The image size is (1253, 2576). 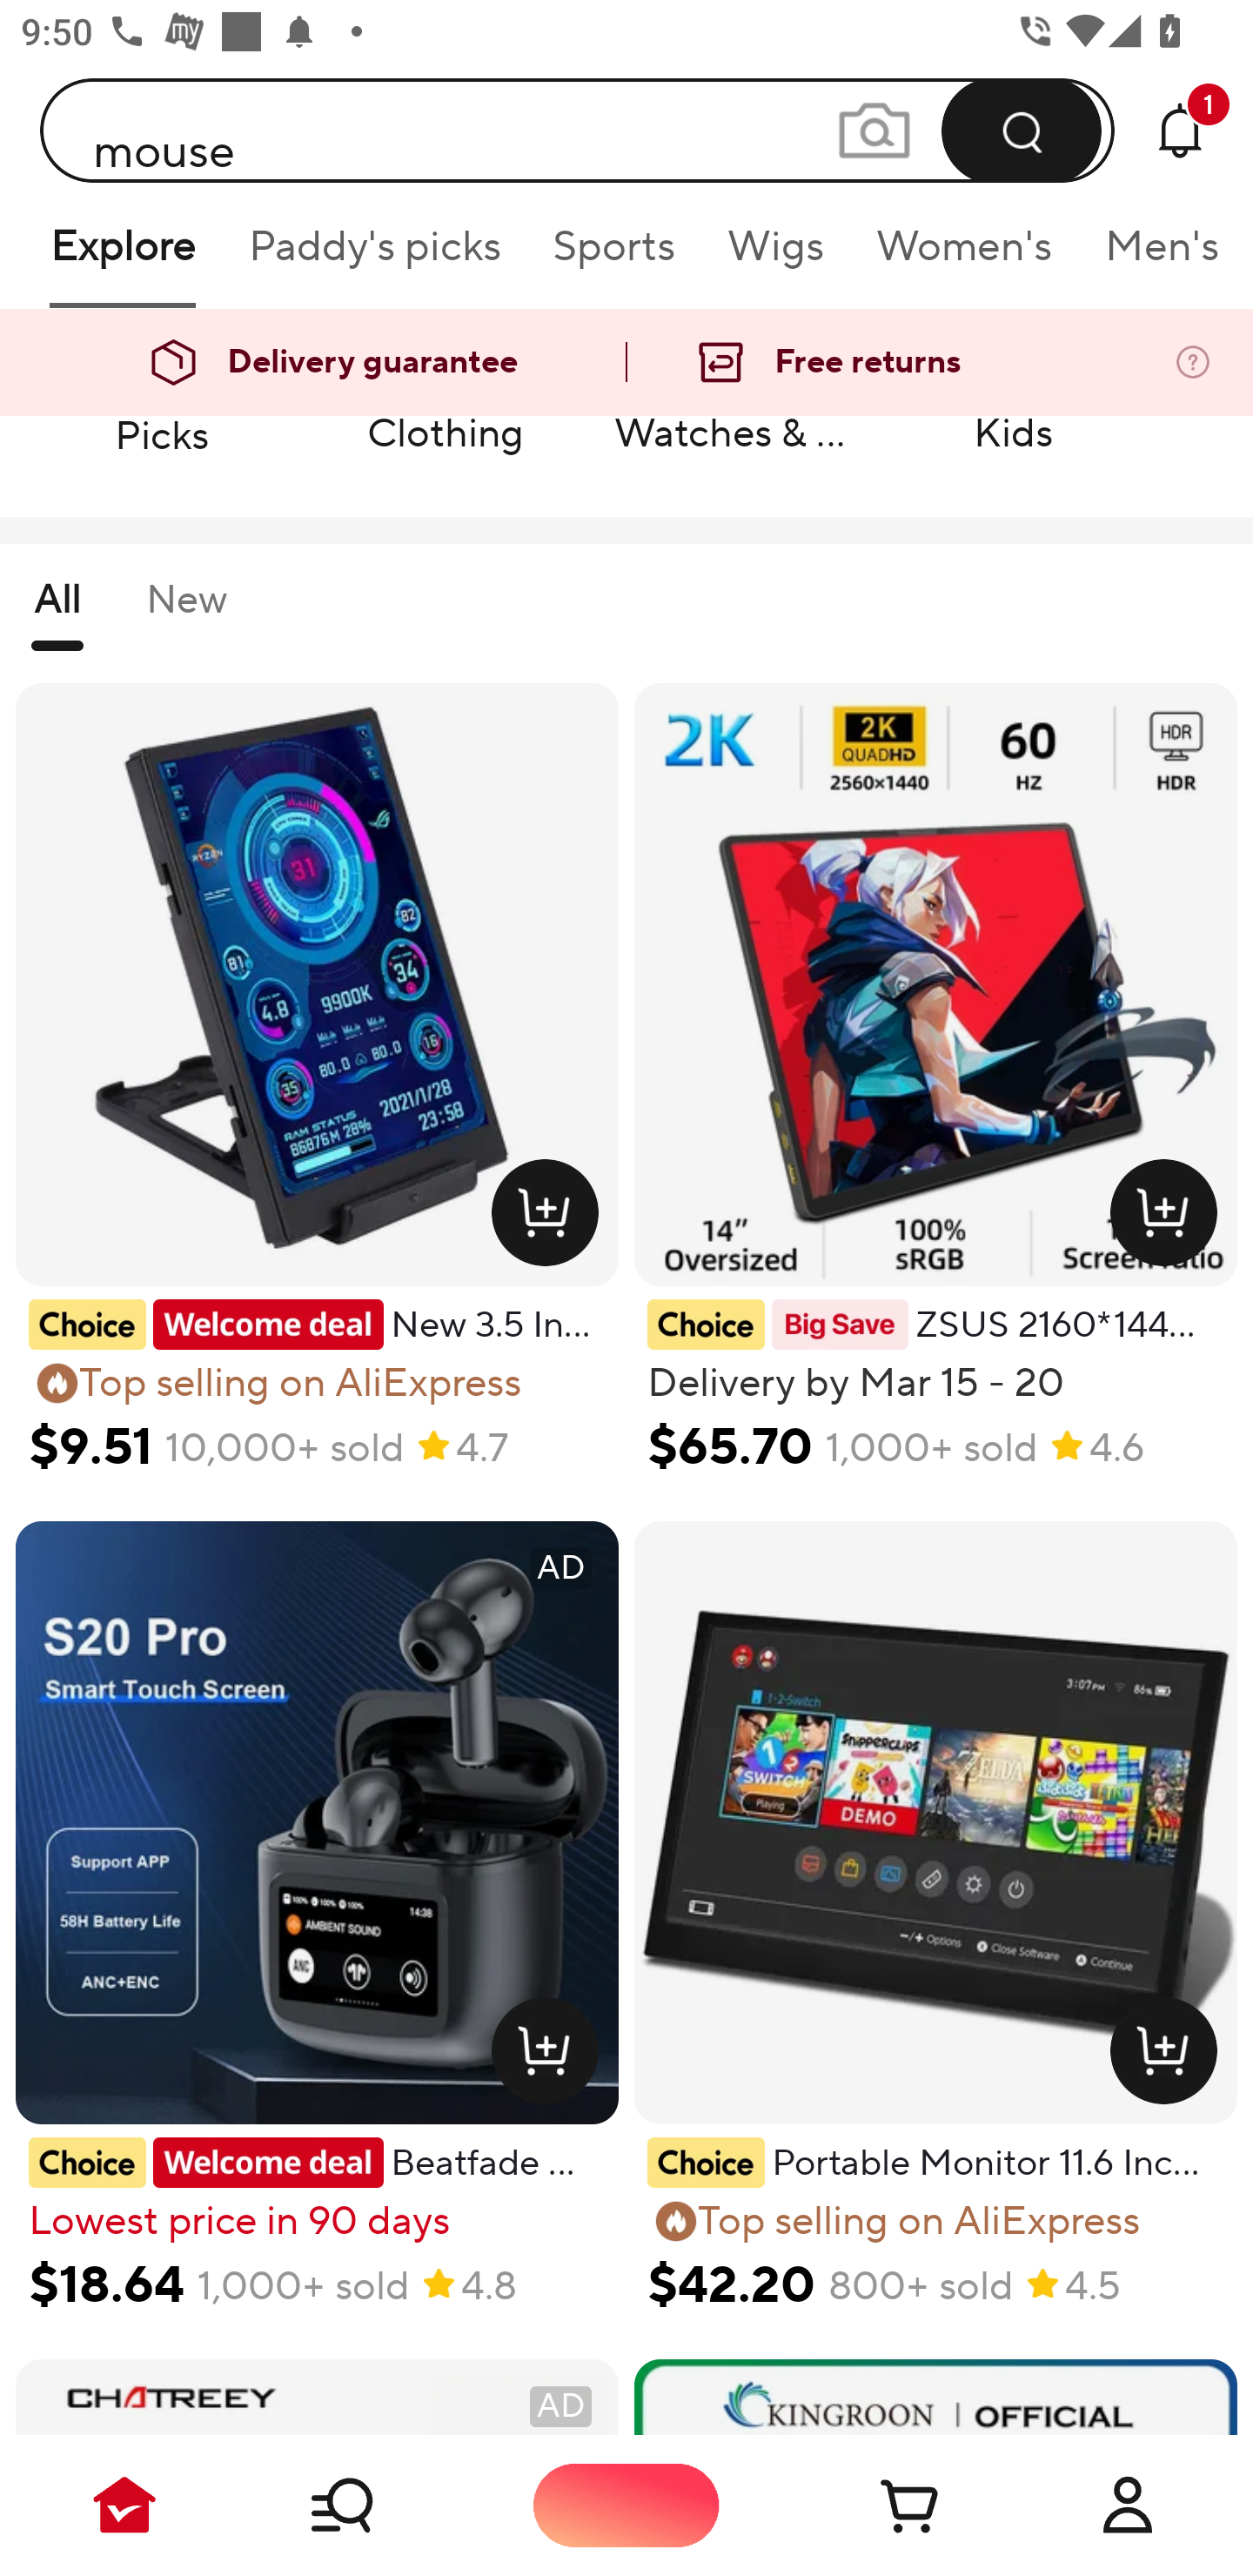 I want to click on Sports, so click(x=613, y=256).